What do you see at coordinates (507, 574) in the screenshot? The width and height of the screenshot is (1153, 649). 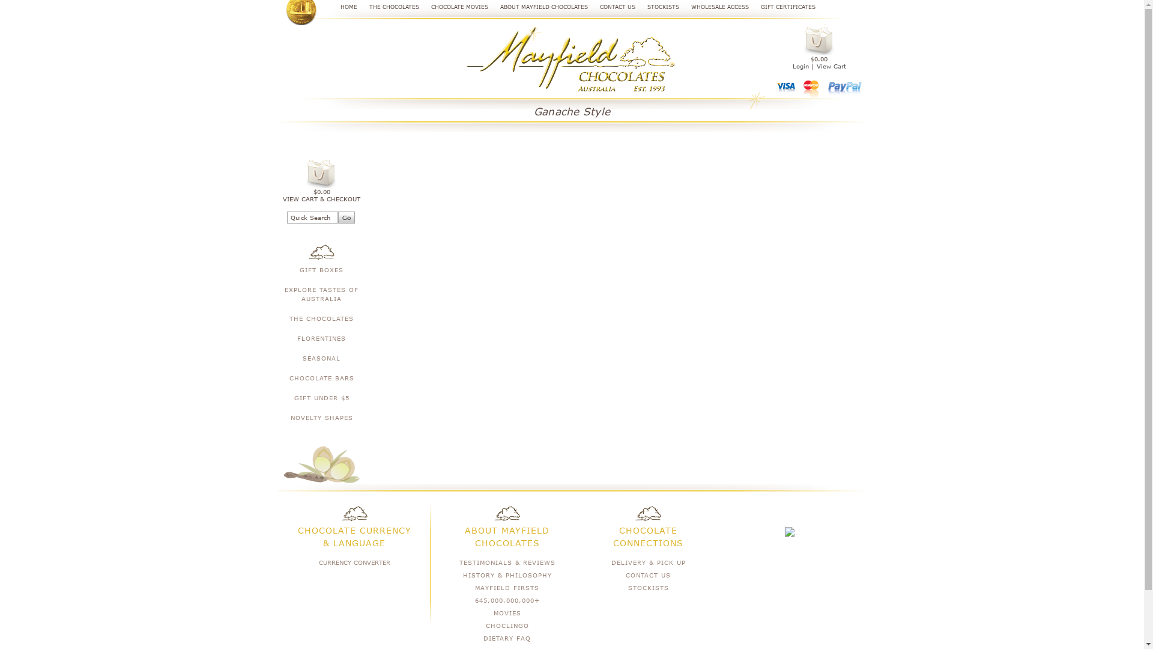 I see `HISTORY & PHILOSOPHY` at bounding box center [507, 574].